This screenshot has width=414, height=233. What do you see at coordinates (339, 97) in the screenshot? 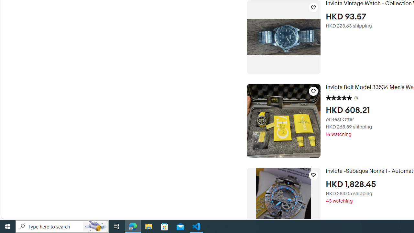
I see `5 out of 5 stars` at bounding box center [339, 97].